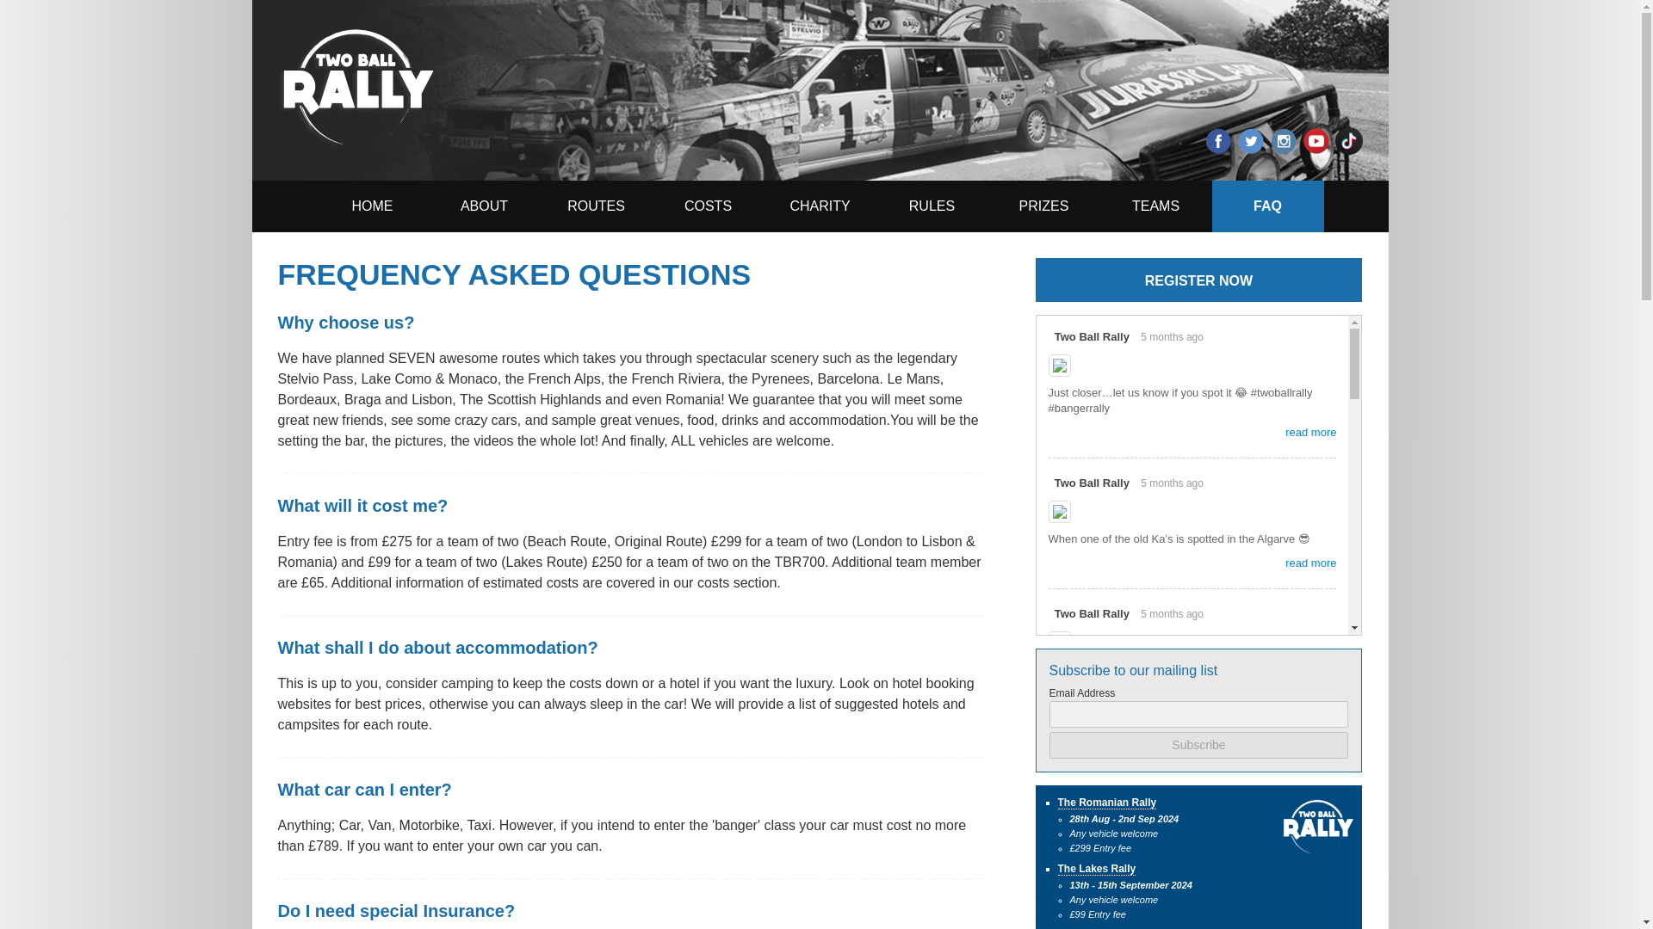 The height and width of the screenshot is (929, 1653). Describe the element at coordinates (596, 206) in the screenshot. I see `ROUTES` at that location.